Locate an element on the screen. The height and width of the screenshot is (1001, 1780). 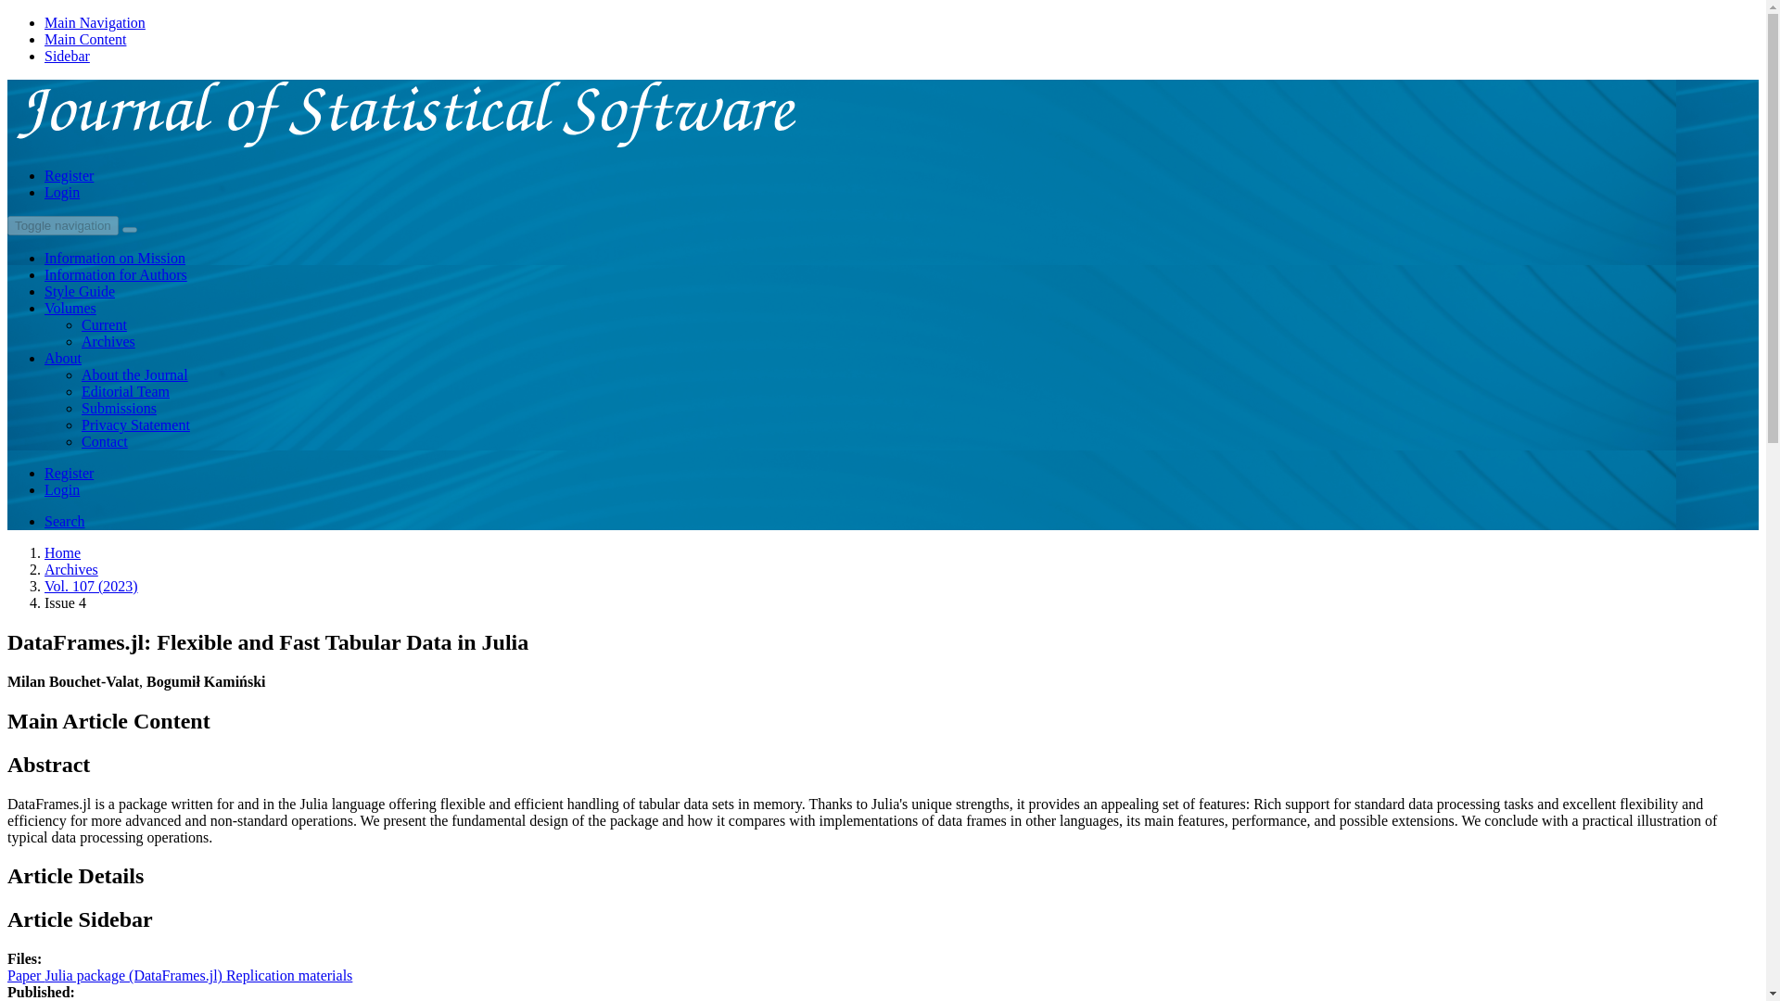
Contact is located at coordinates (105, 441).